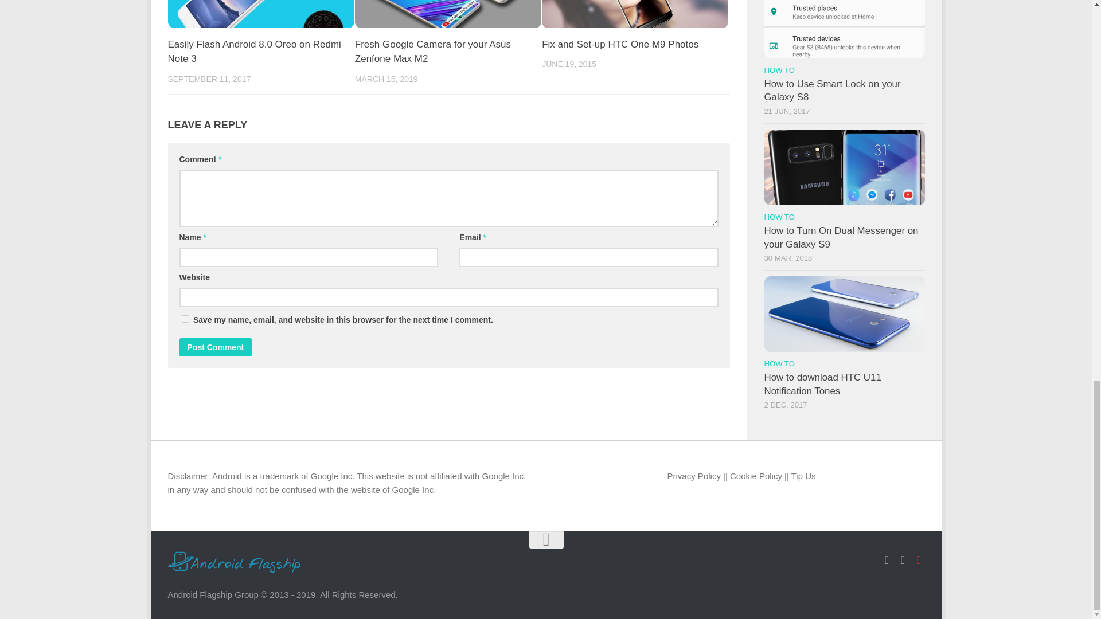 This screenshot has width=1101, height=619. I want to click on Permalink to Easily Flash Android 8.0 Oreo on Redmi Note 3, so click(253, 52).